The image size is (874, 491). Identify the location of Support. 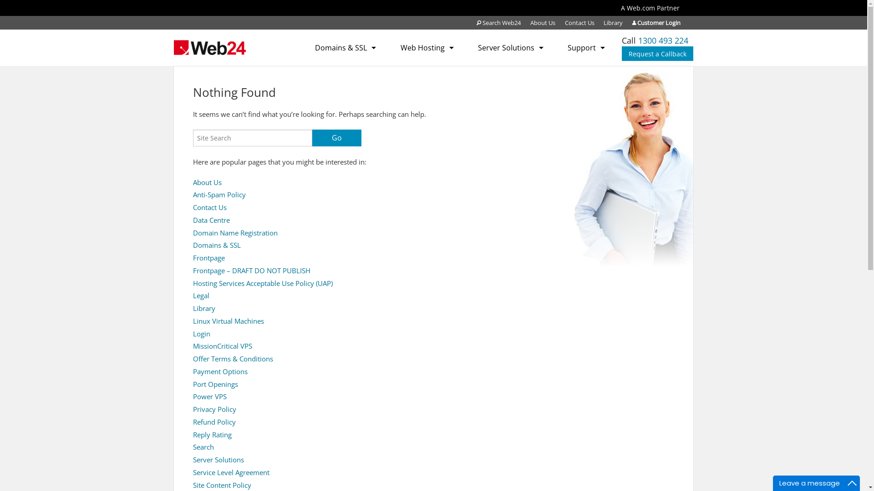
(586, 48).